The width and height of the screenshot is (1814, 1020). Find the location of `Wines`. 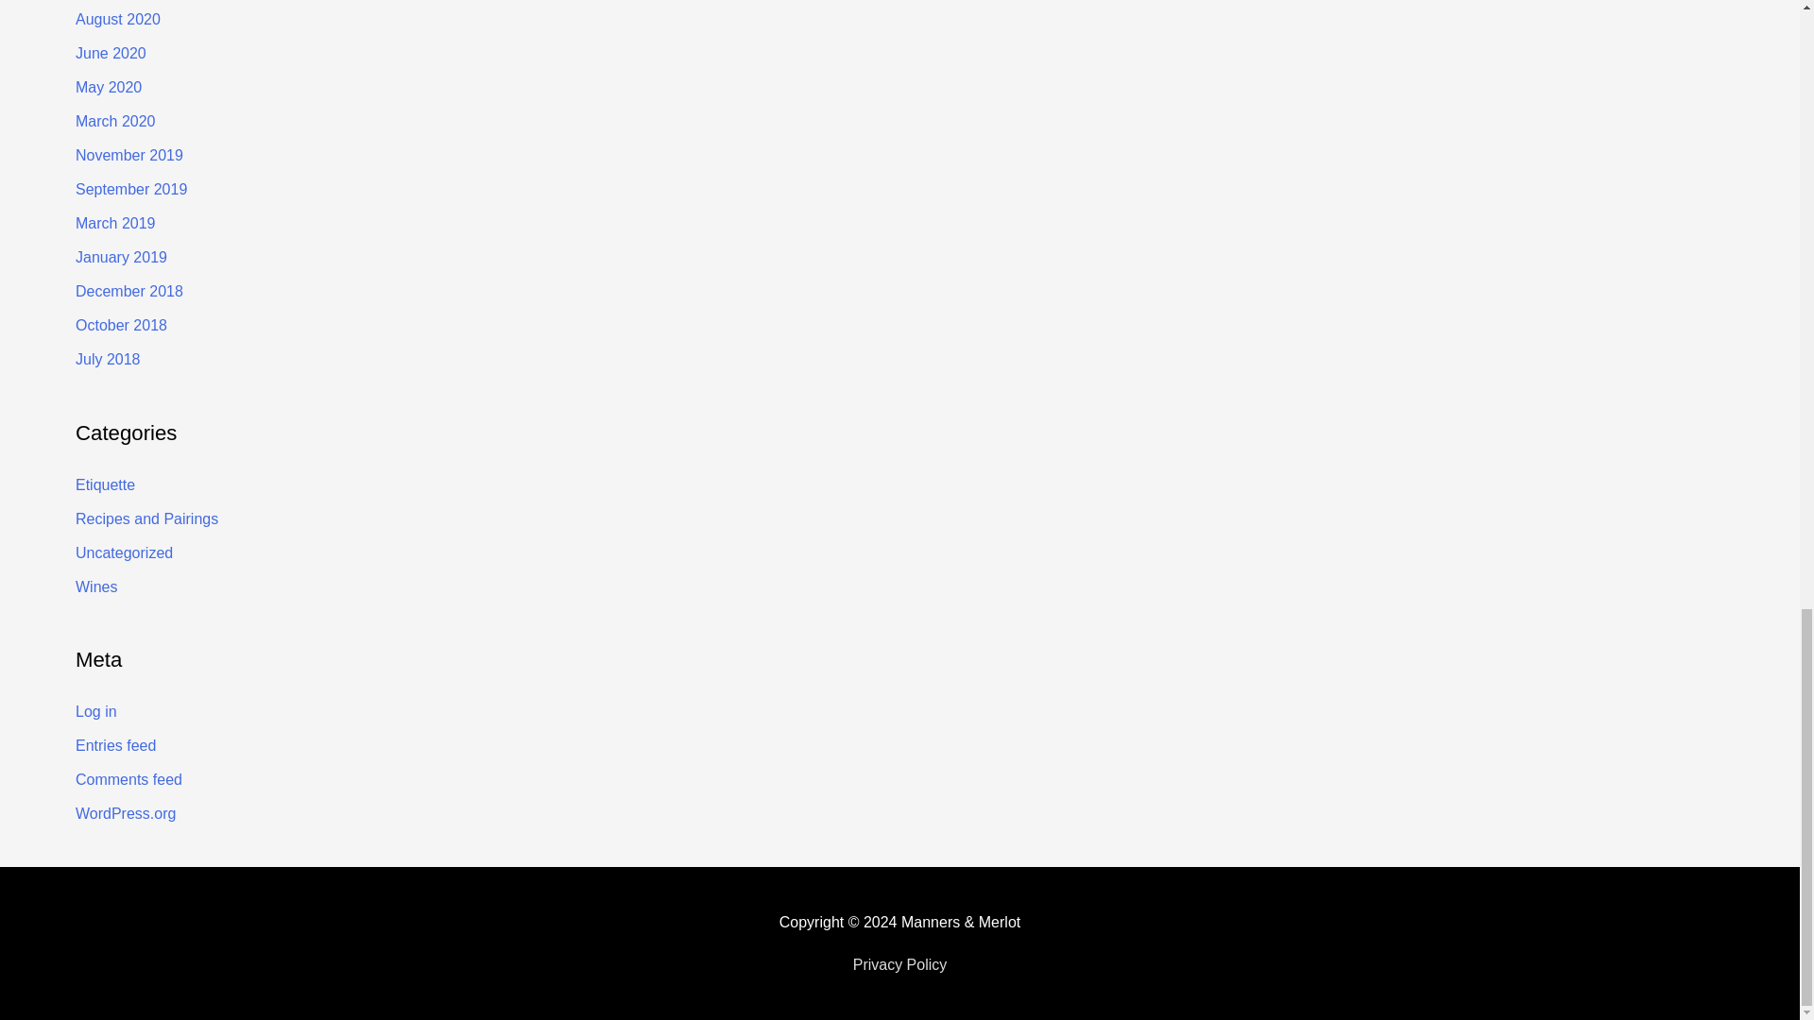

Wines is located at coordinates (96, 586).